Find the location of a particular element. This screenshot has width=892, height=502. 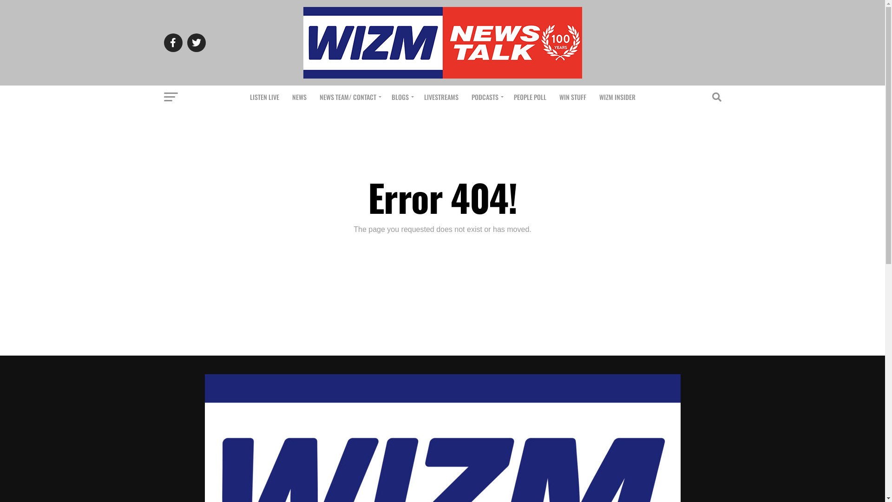

LISTEN LIVE is located at coordinates (265, 97).